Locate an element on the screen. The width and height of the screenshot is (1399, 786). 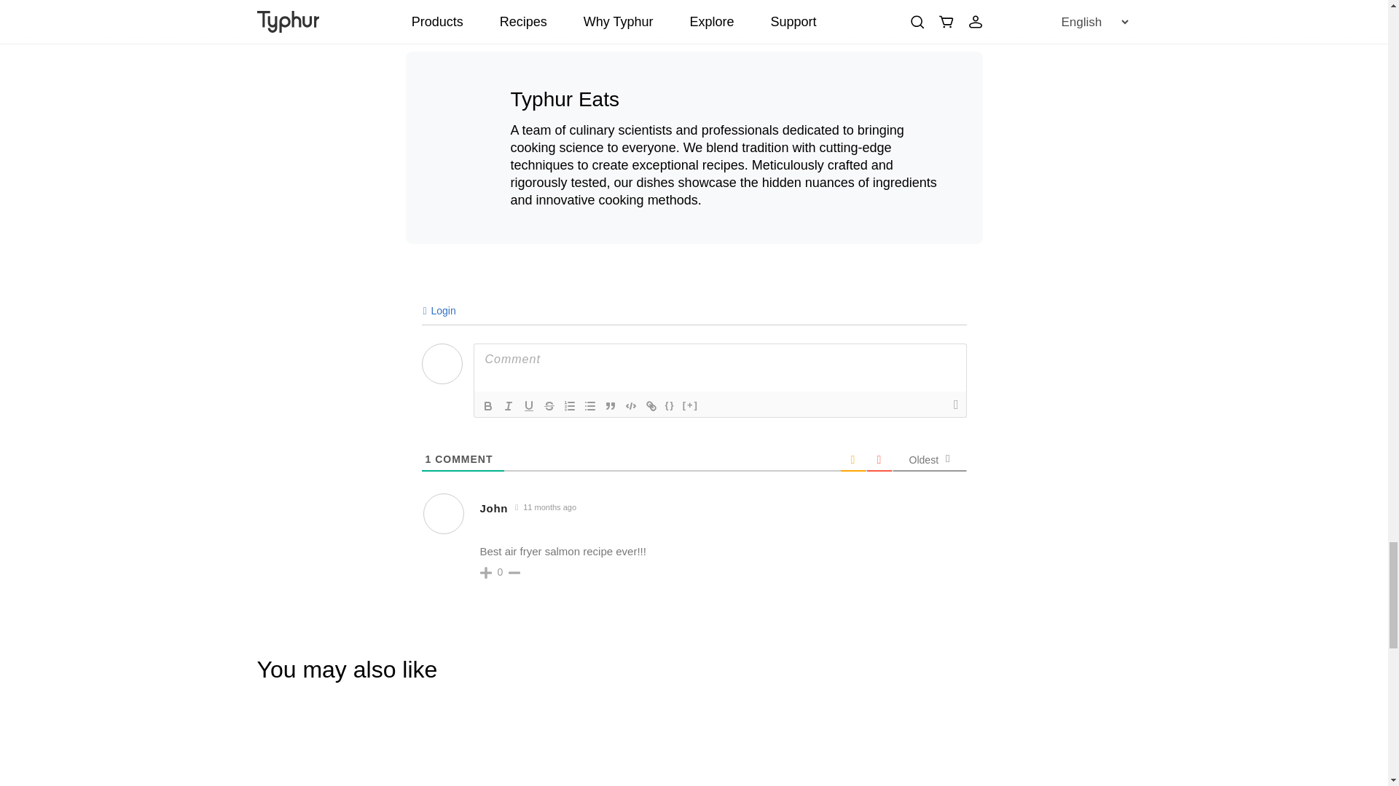
Ordered List is located at coordinates (570, 406).